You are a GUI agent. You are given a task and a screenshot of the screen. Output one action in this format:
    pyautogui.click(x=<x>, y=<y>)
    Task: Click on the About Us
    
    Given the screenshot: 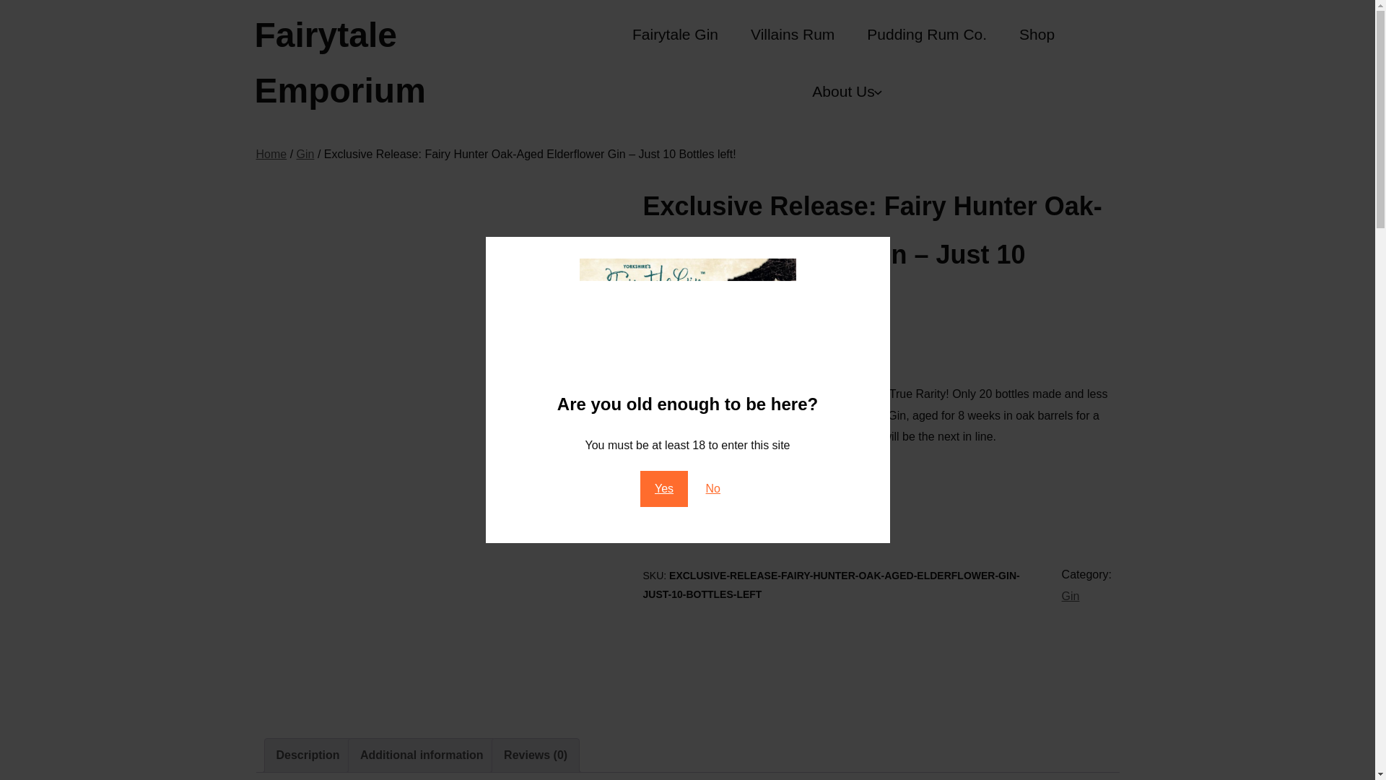 What is the action you would take?
    pyautogui.click(x=843, y=91)
    